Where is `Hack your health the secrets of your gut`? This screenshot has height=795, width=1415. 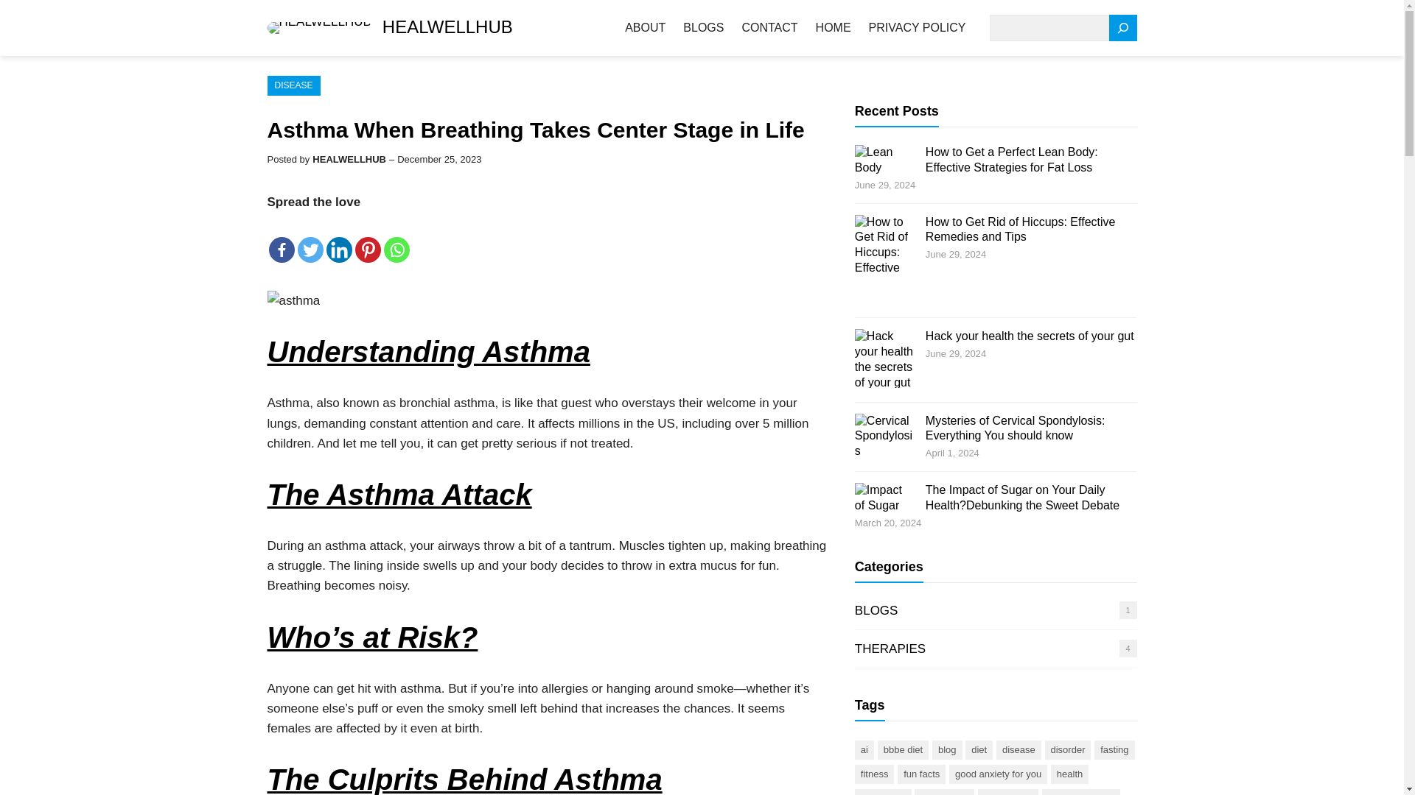 Hack your health the secrets of your gut is located at coordinates (1030, 336).